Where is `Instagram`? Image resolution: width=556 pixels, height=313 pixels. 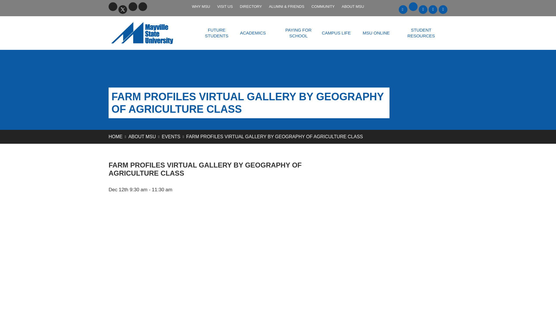 Instagram is located at coordinates (143, 6).